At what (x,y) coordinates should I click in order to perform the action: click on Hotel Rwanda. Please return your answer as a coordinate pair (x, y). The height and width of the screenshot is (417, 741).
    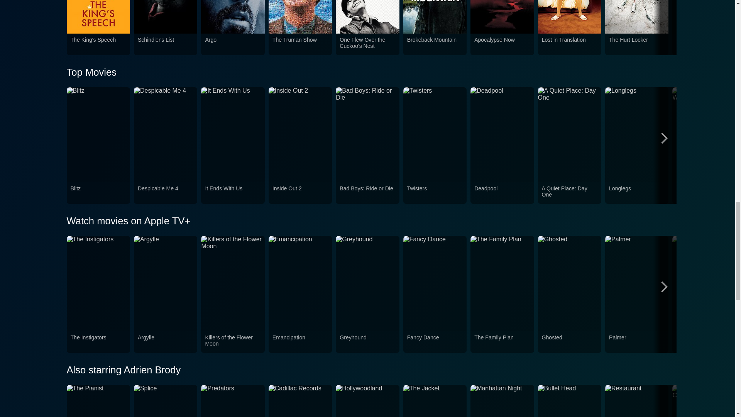
    Looking at the image, I should click on (704, 44).